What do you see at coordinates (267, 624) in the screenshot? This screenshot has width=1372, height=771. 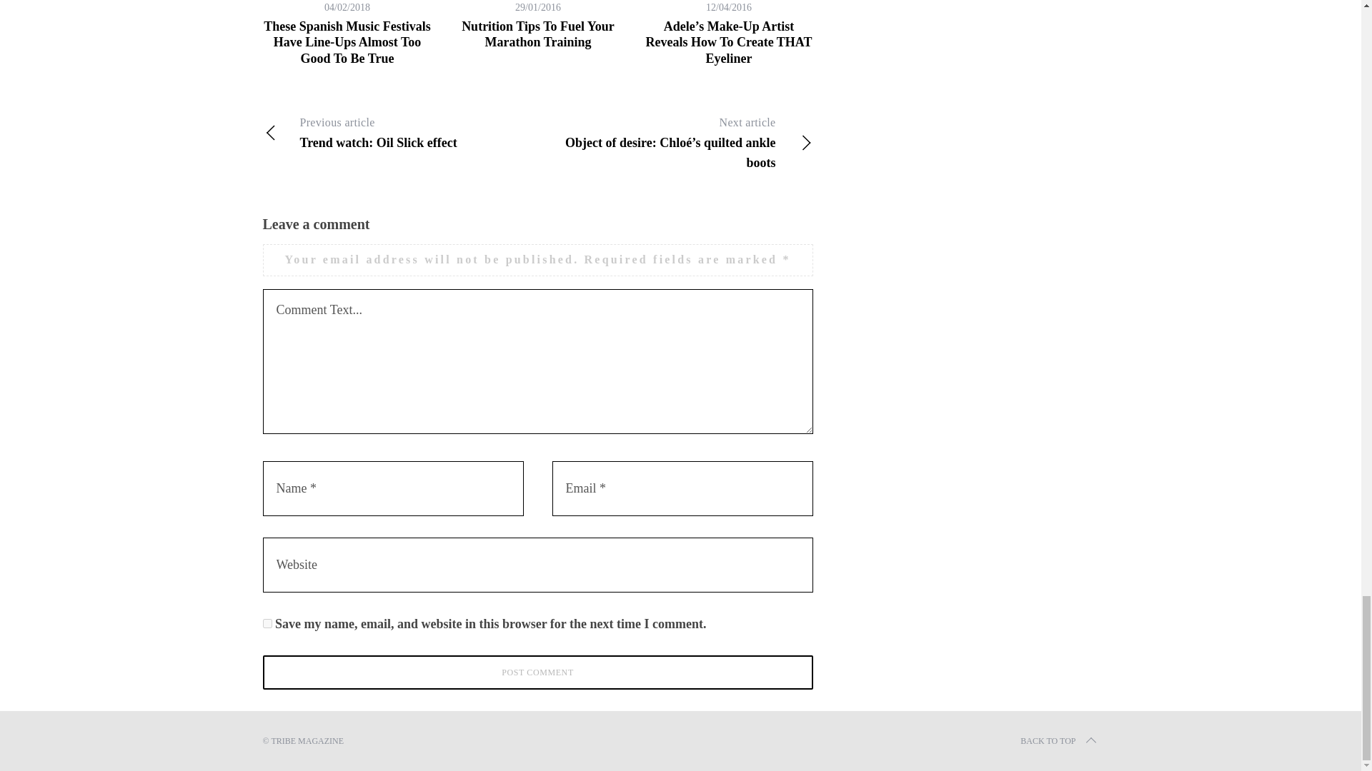 I see `yes` at bounding box center [267, 624].